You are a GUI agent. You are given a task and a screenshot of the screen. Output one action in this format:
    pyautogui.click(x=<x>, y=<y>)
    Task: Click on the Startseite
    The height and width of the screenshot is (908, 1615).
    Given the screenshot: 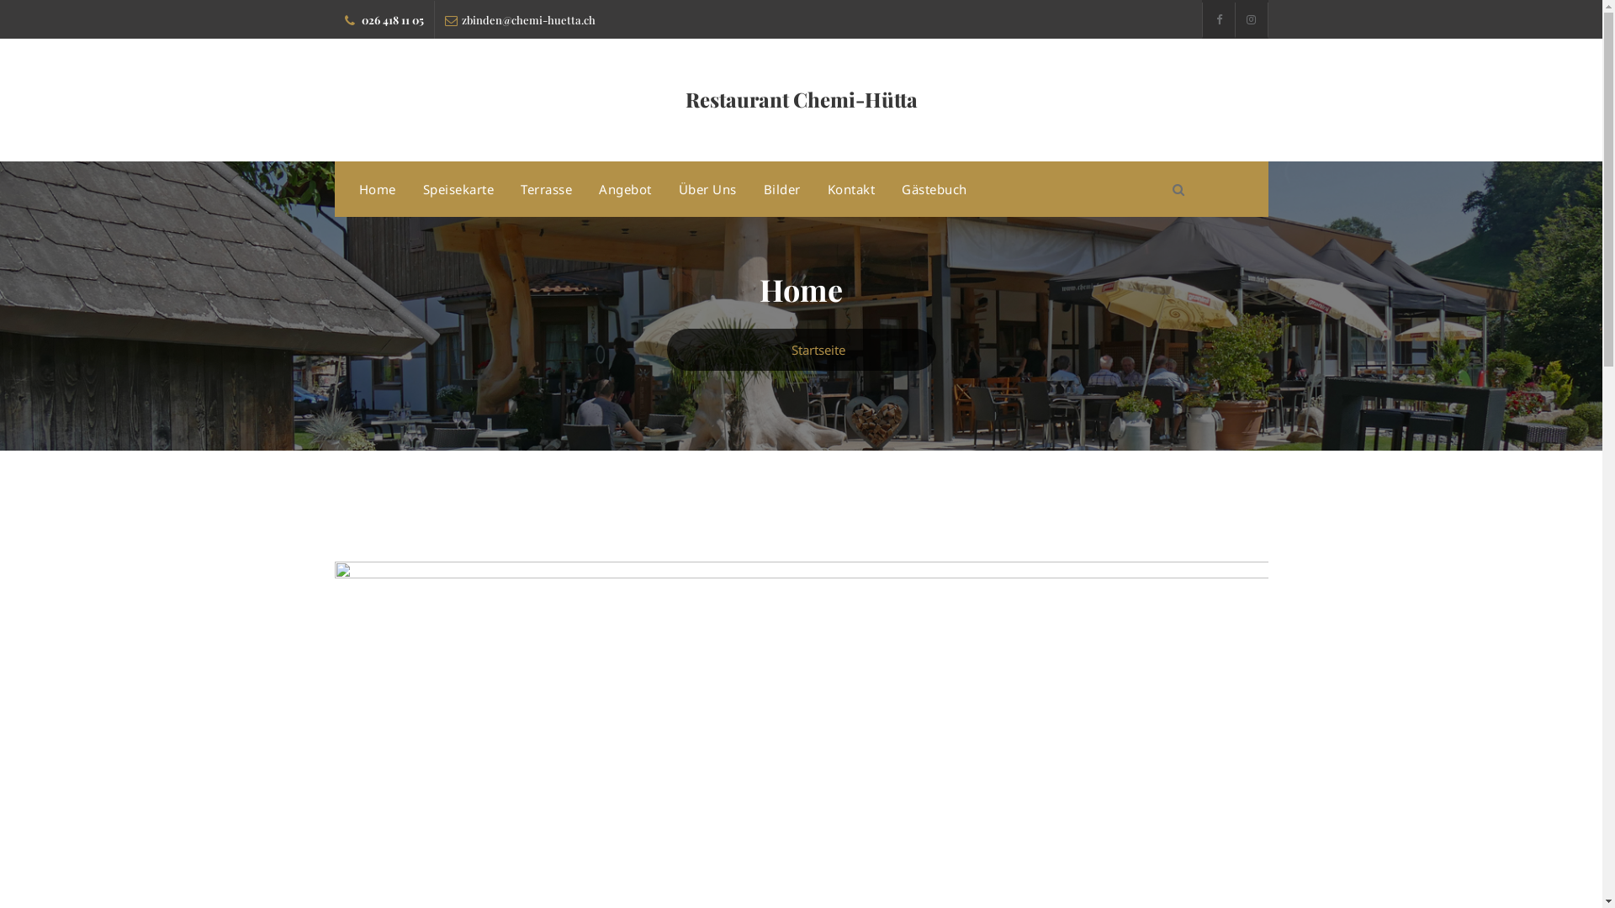 What is the action you would take?
    pyautogui.click(x=818, y=350)
    